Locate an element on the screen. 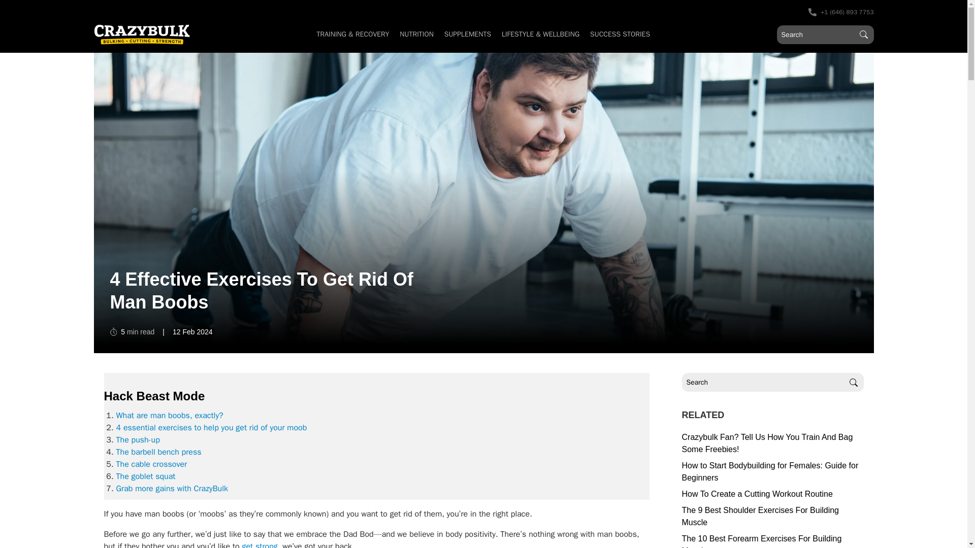 The width and height of the screenshot is (975, 548). Search is located at coordinates (853, 383).